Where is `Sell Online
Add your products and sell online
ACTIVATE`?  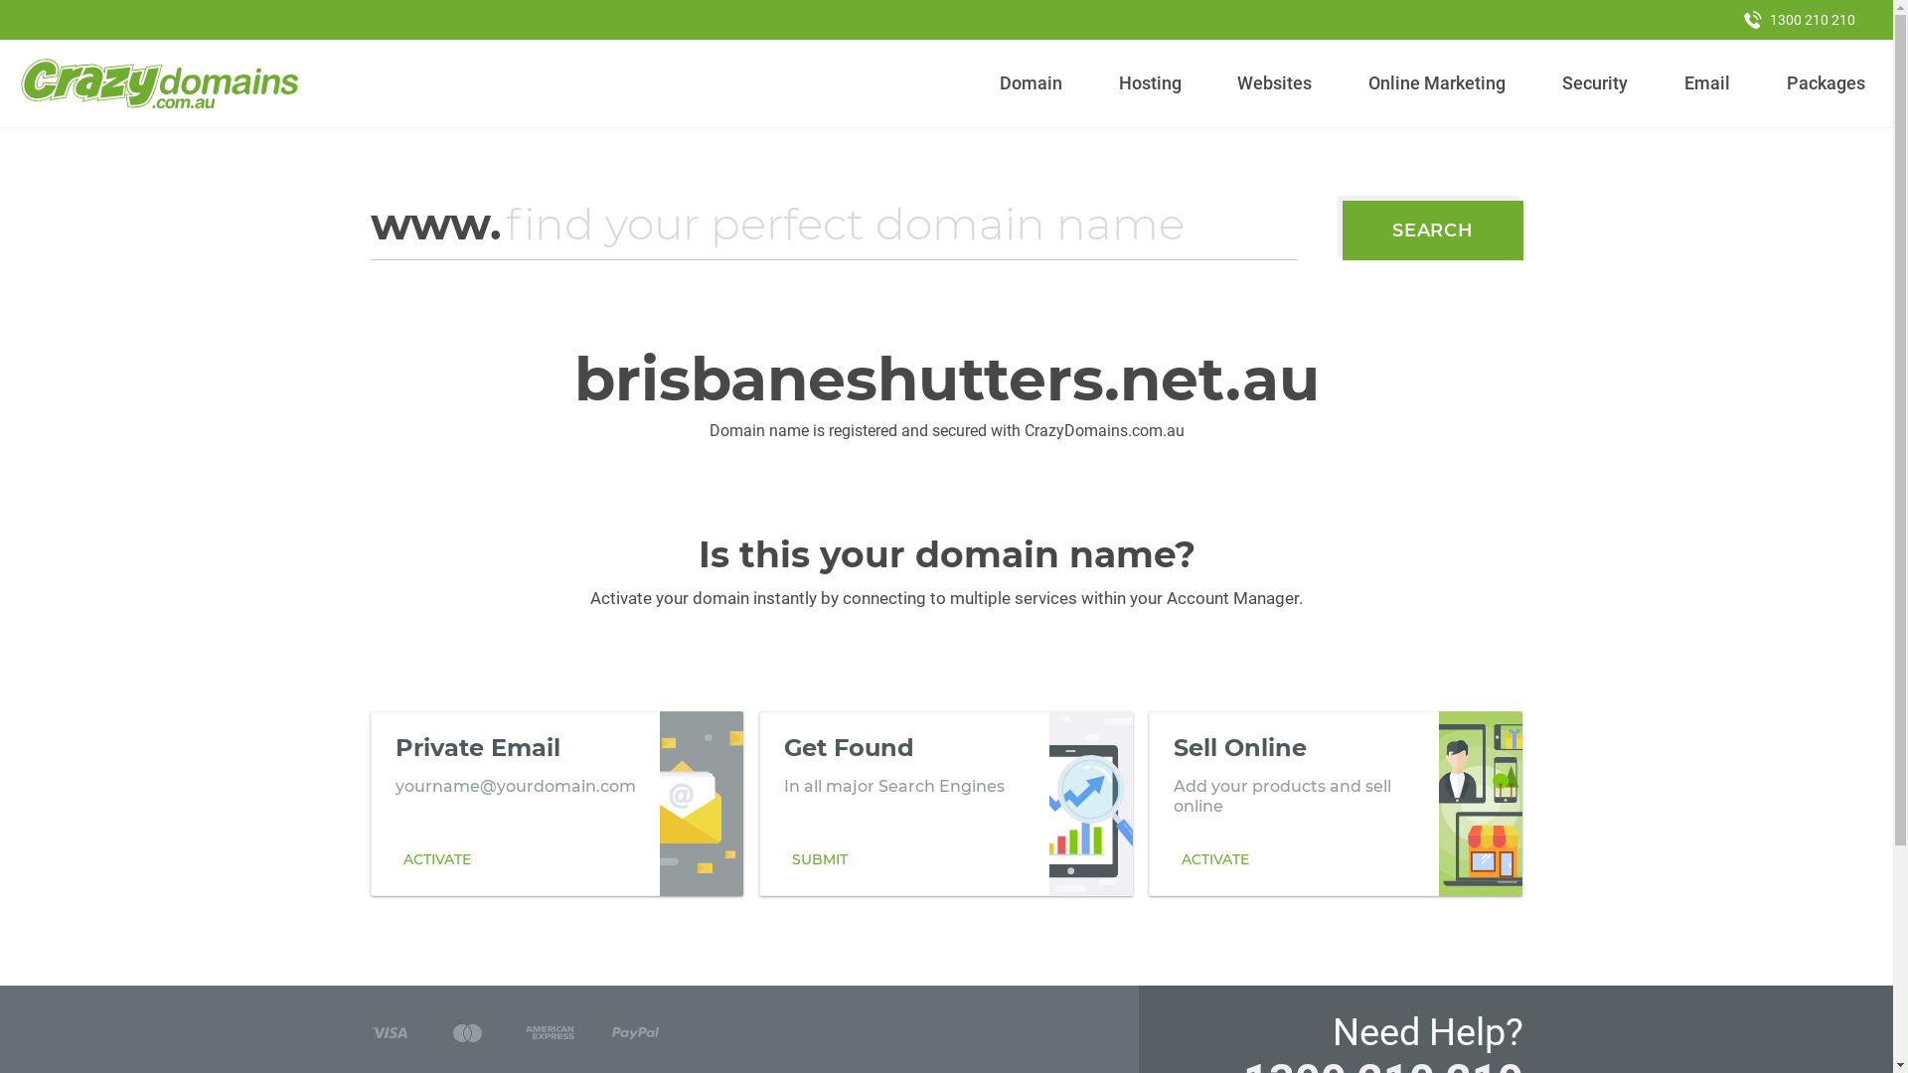 Sell Online
Add your products and sell online
ACTIVATE is located at coordinates (1336, 804).